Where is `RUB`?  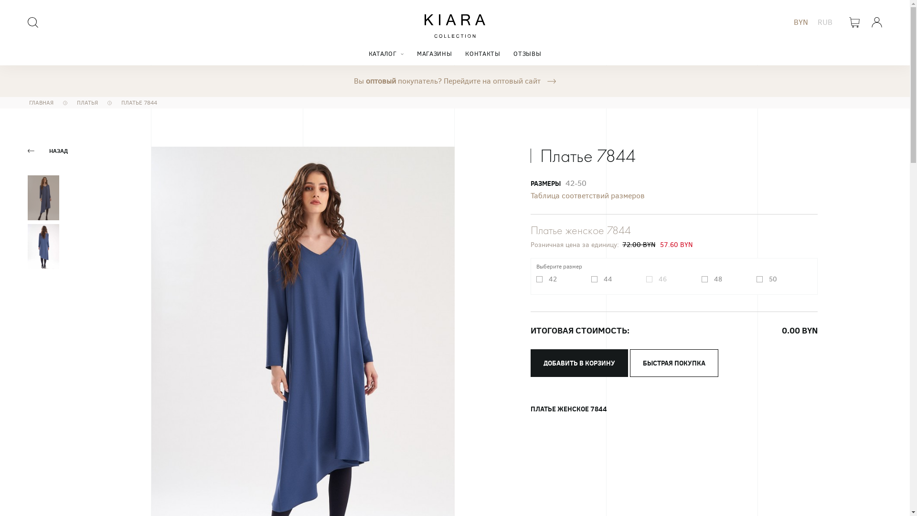 RUB is located at coordinates (825, 22).